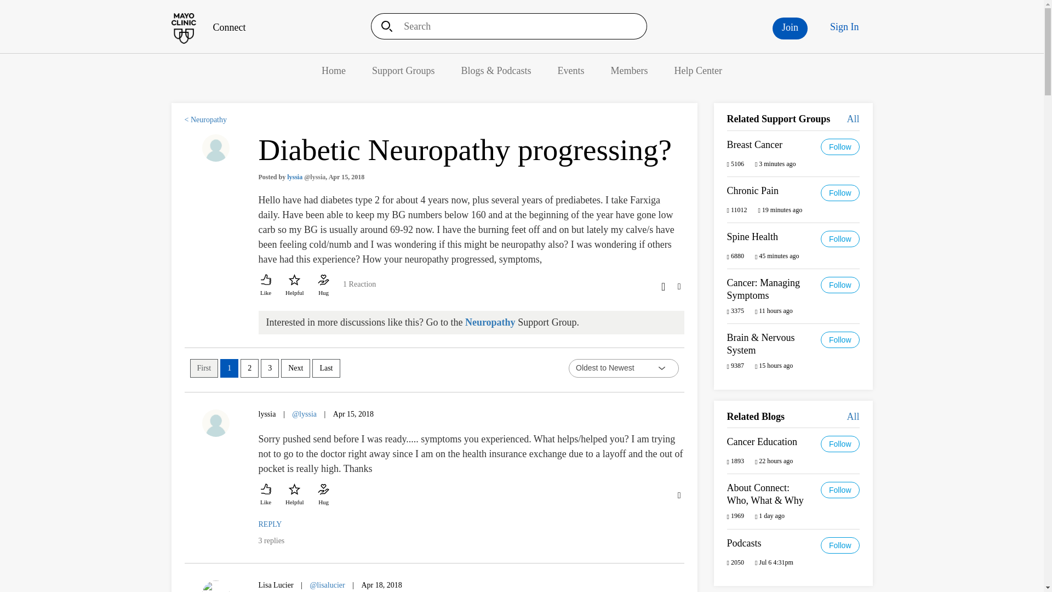 The image size is (1052, 592). Describe the element at coordinates (203, 368) in the screenshot. I see `First` at that location.